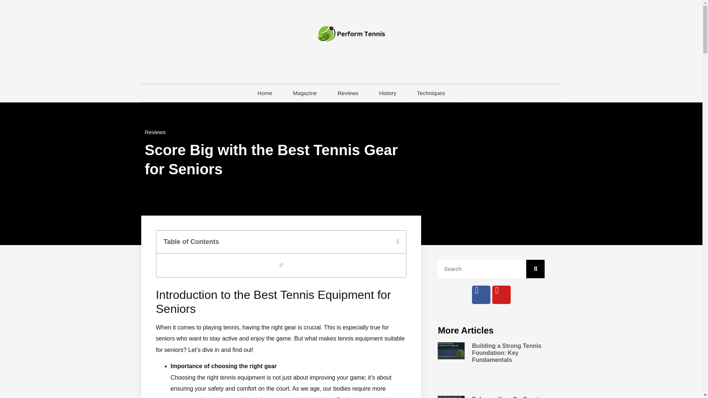 This screenshot has height=398, width=708. What do you see at coordinates (265, 93) in the screenshot?
I see `Home` at bounding box center [265, 93].